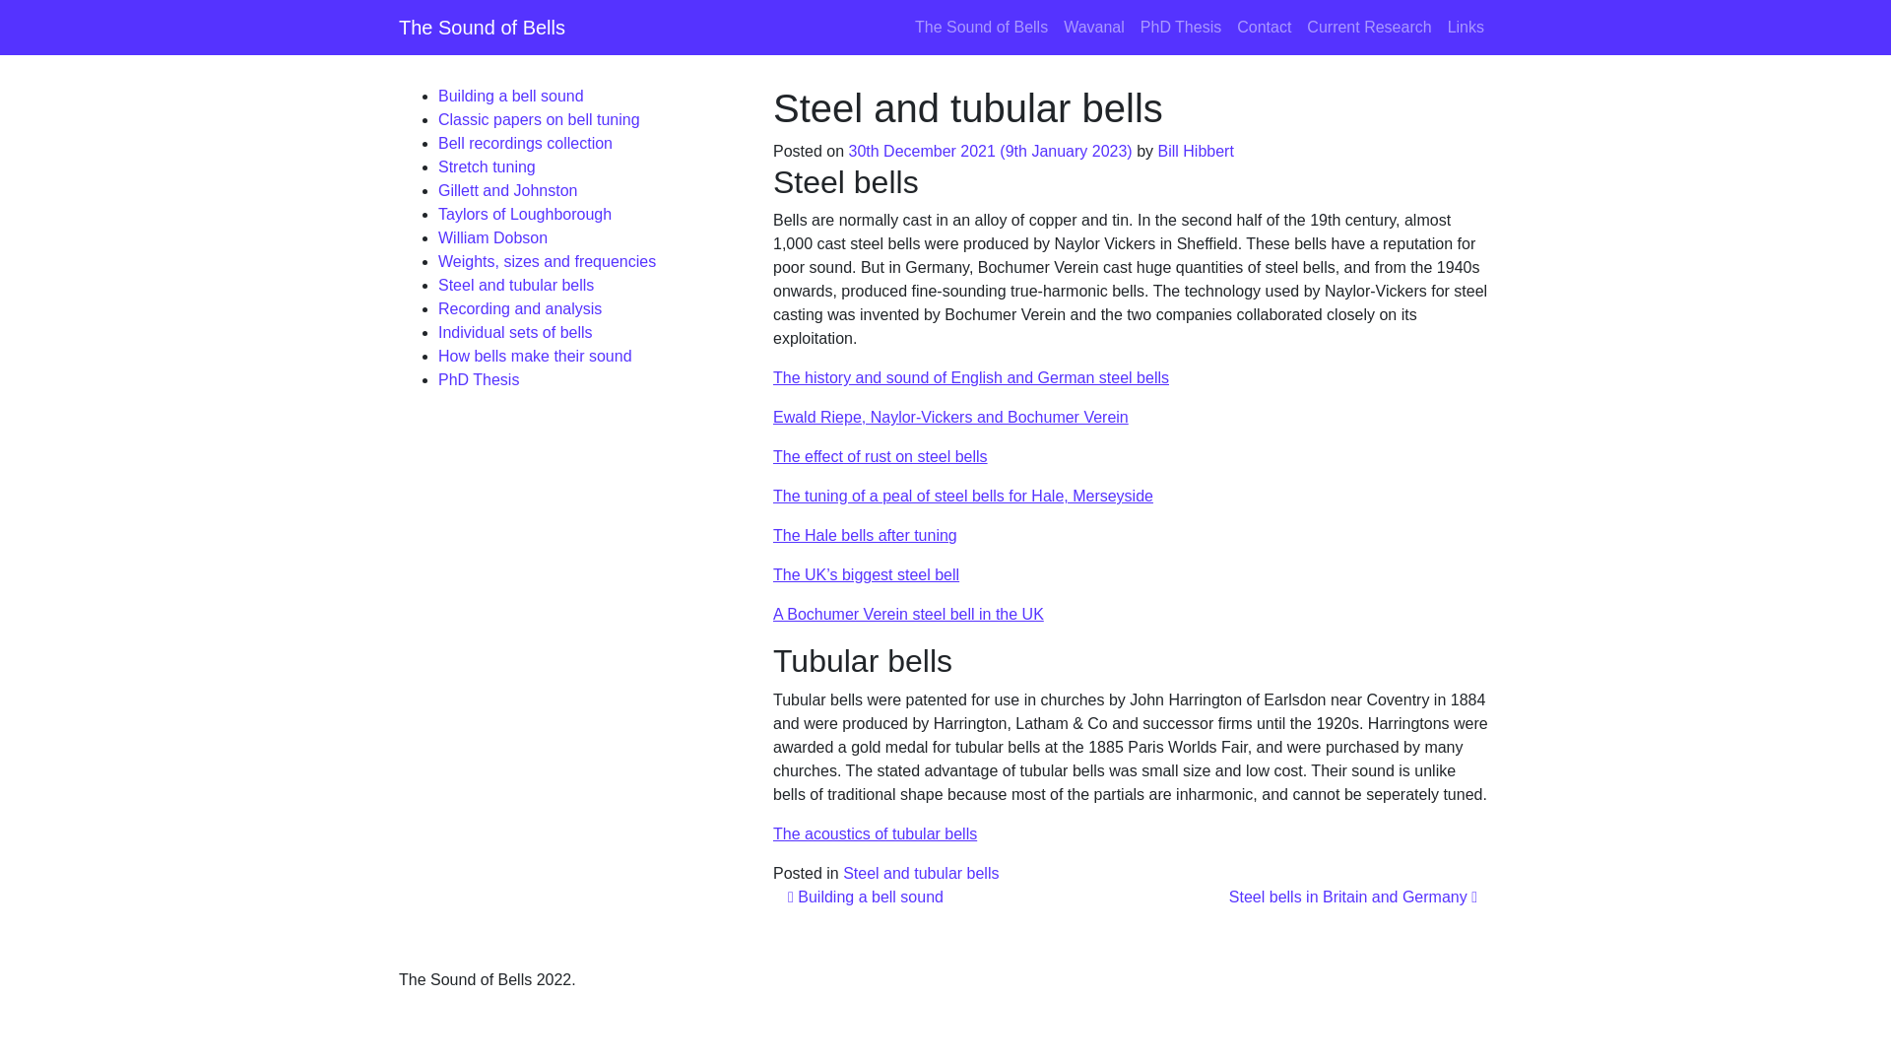  What do you see at coordinates (520, 307) in the screenshot?
I see `Recording and analysis` at bounding box center [520, 307].